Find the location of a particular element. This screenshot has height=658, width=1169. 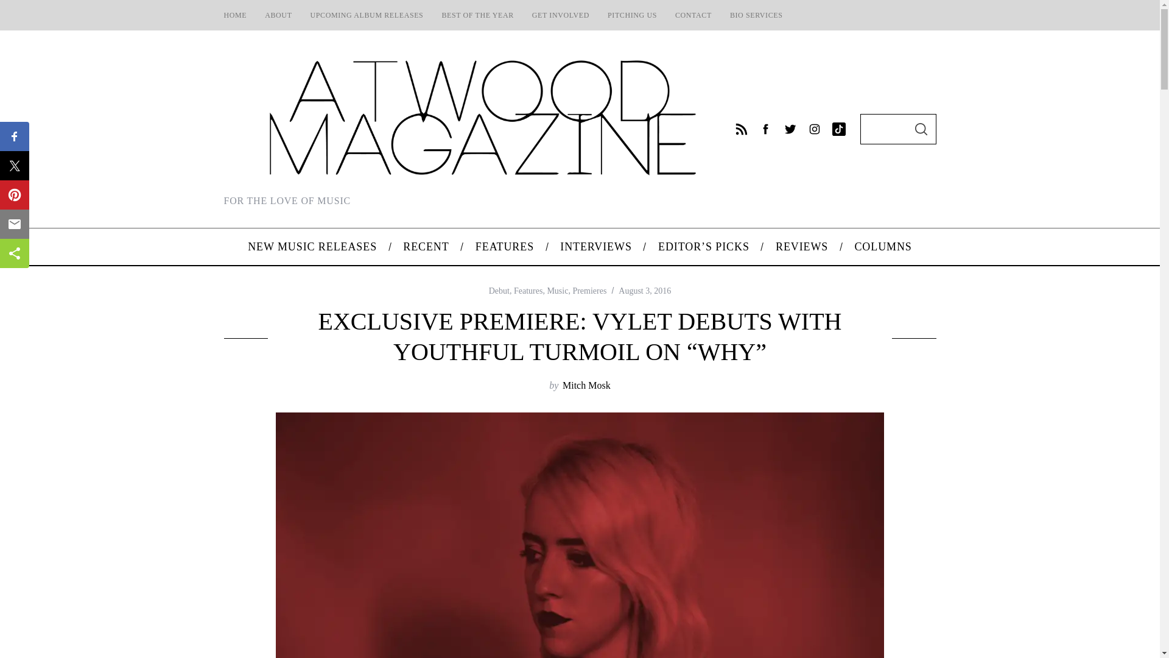

Music is located at coordinates (558, 290).